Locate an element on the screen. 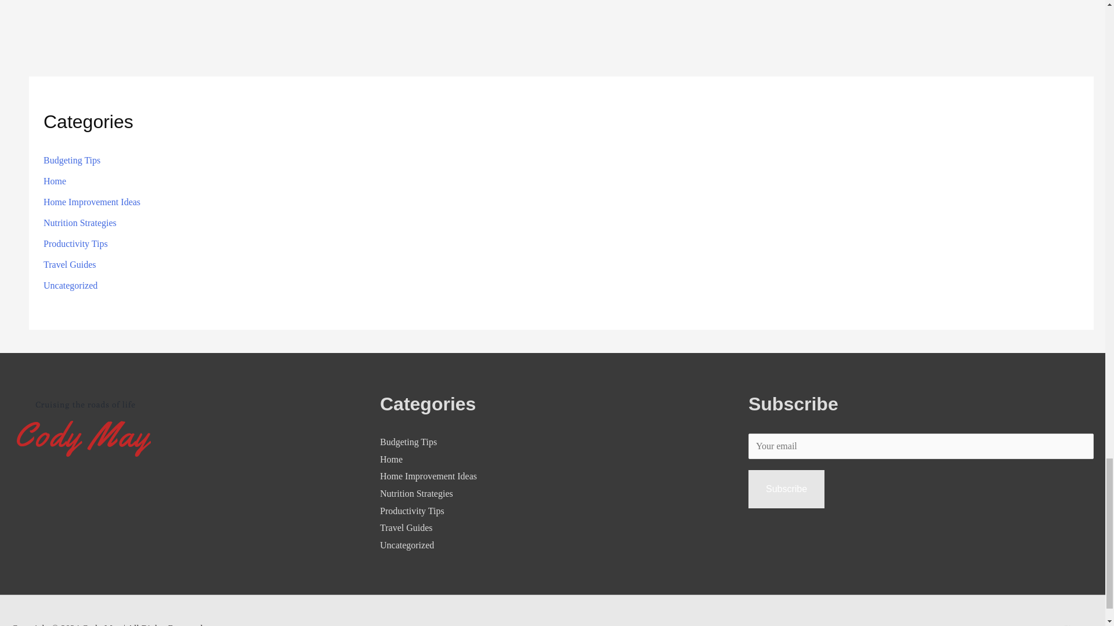  Nutrition Strategies is located at coordinates (80, 223).